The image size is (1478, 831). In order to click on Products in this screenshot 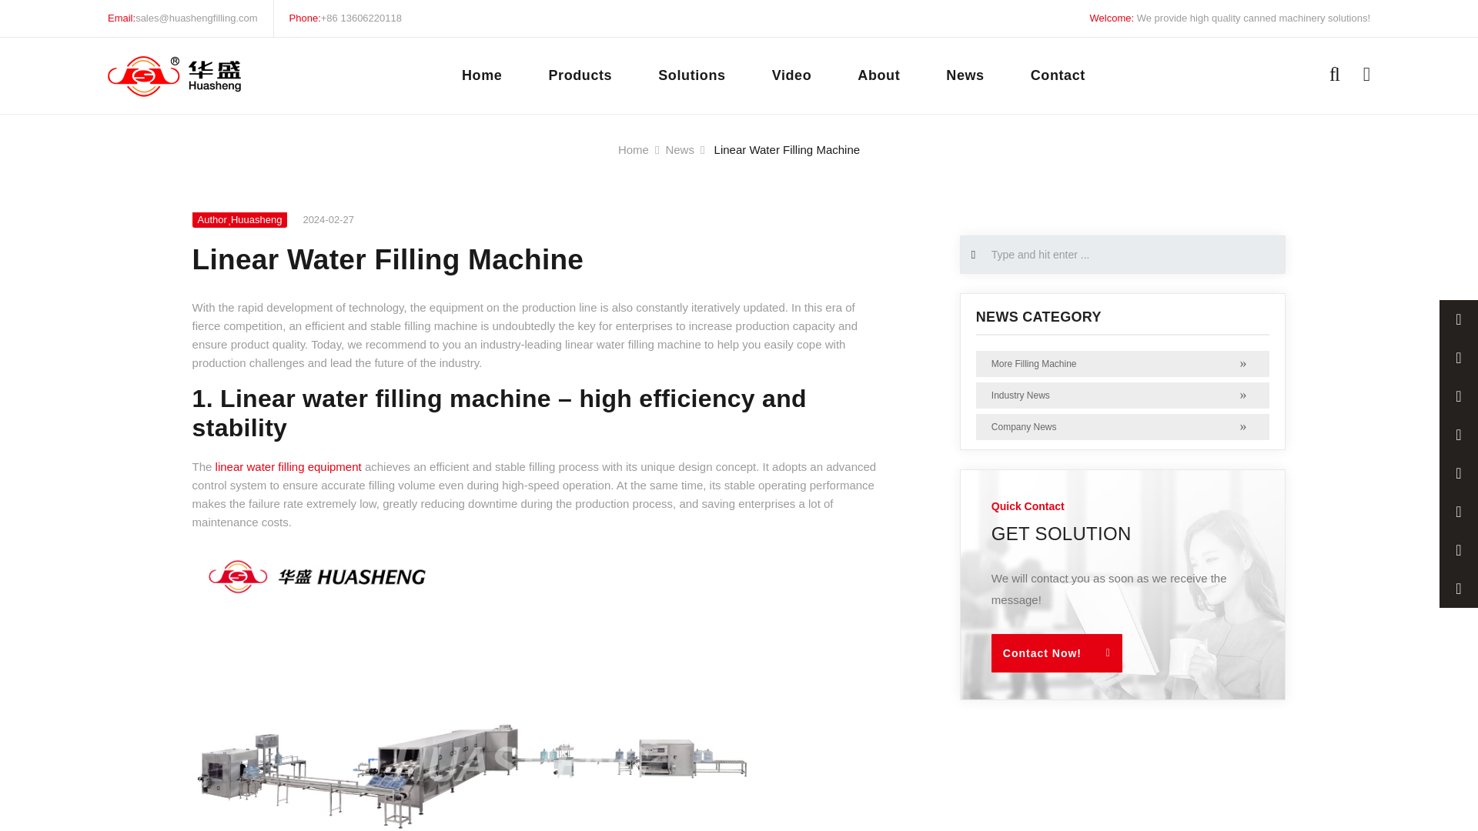, I will do `click(580, 75)`.